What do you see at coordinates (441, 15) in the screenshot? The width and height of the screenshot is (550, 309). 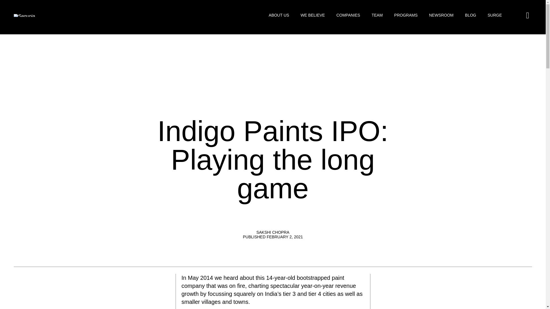 I see `NEWSROOM` at bounding box center [441, 15].